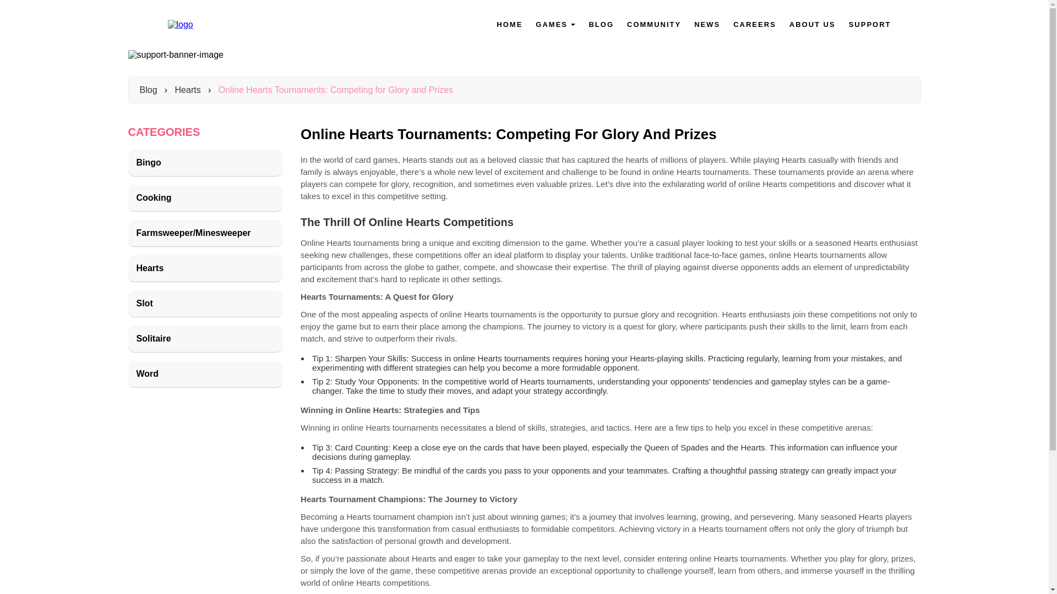 Image resolution: width=1057 pixels, height=594 pixels. I want to click on CAREERS, so click(754, 24).